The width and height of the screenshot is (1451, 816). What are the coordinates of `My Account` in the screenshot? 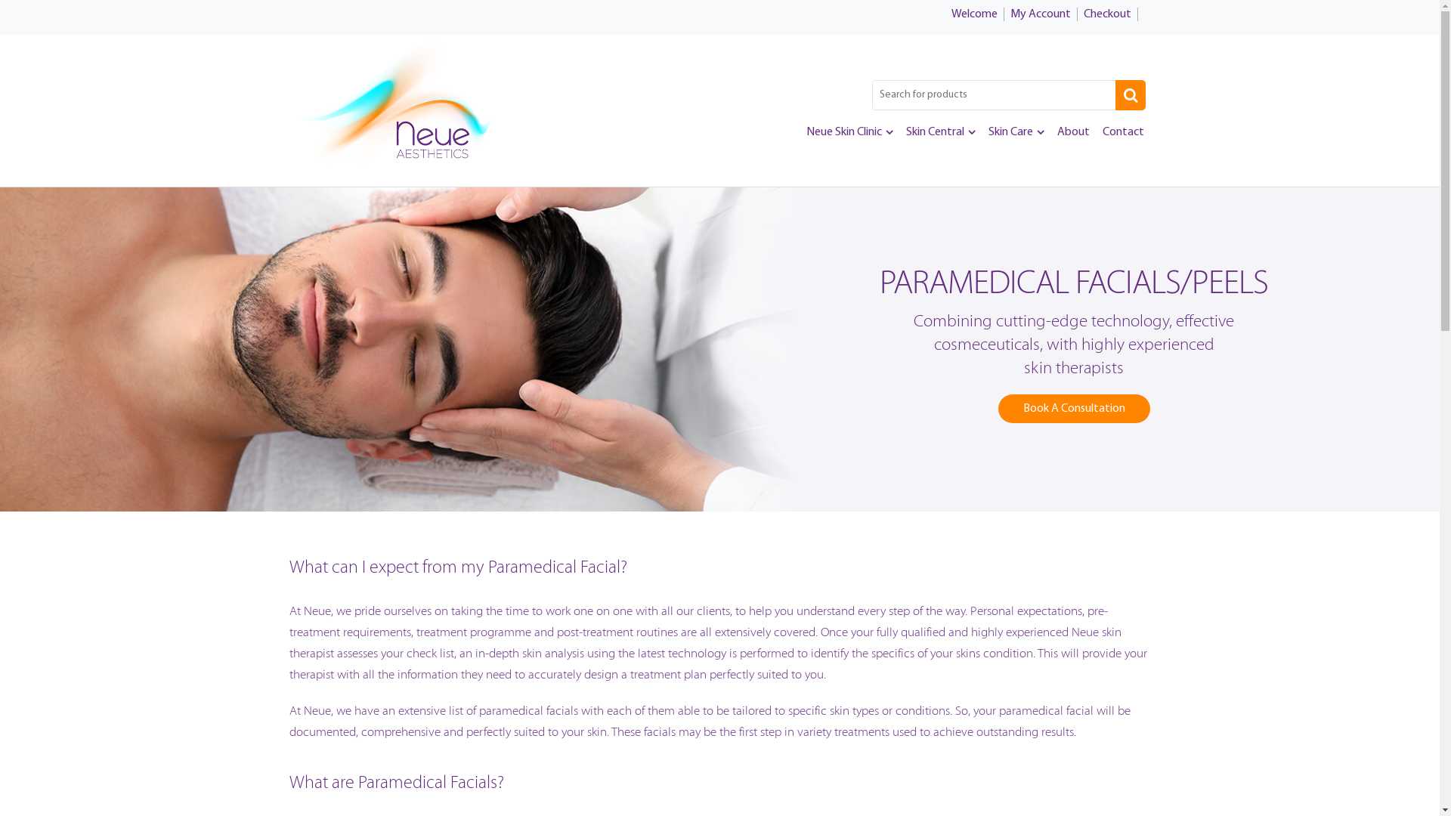 It's located at (1043, 14).